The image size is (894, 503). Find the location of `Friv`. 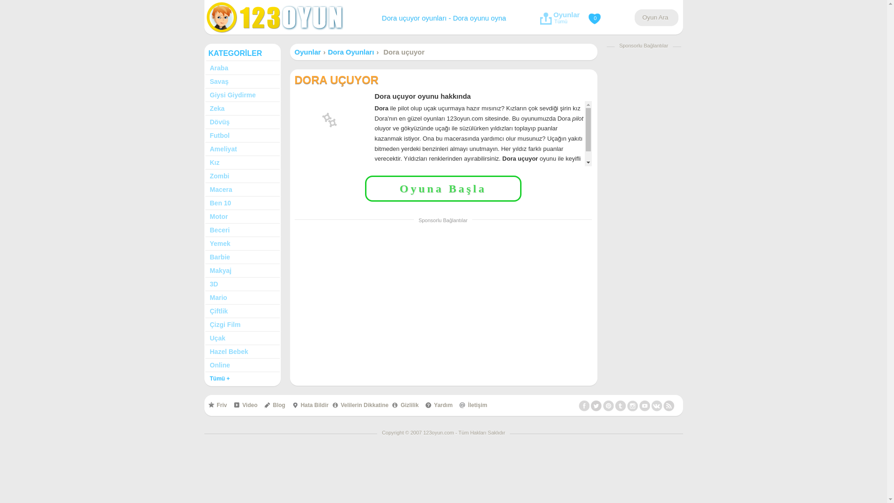

Friv is located at coordinates (217, 405).